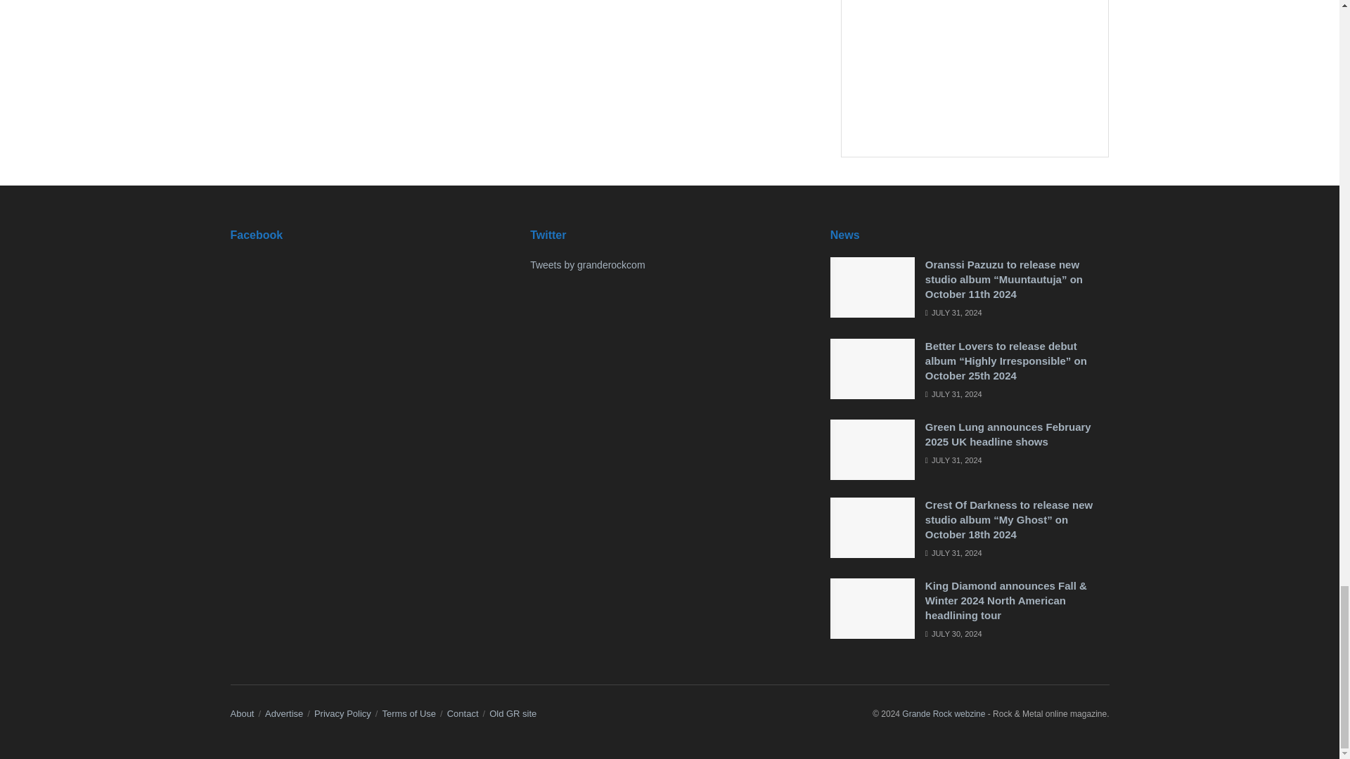 The width and height of the screenshot is (1350, 759). Describe the element at coordinates (944, 713) in the screenshot. I see `Grande Rock webzine` at that location.